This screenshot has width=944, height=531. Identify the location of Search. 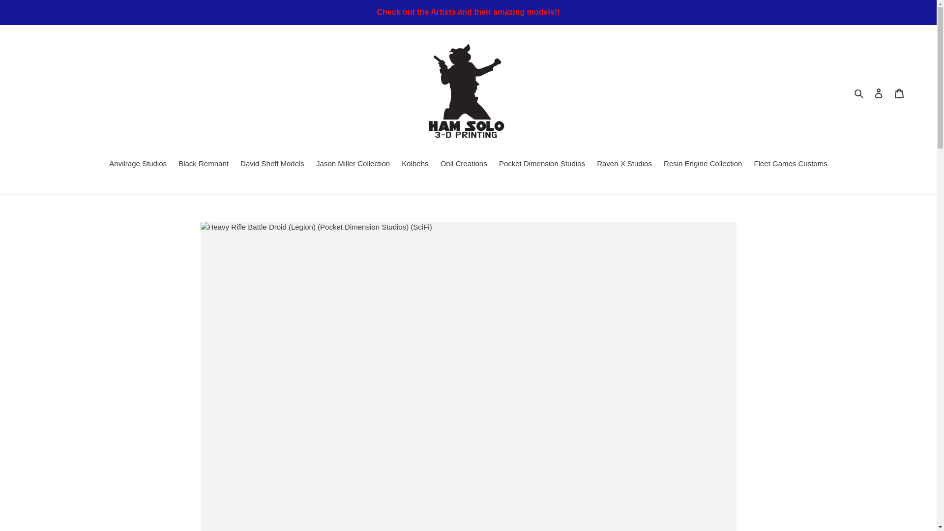
(859, 93).